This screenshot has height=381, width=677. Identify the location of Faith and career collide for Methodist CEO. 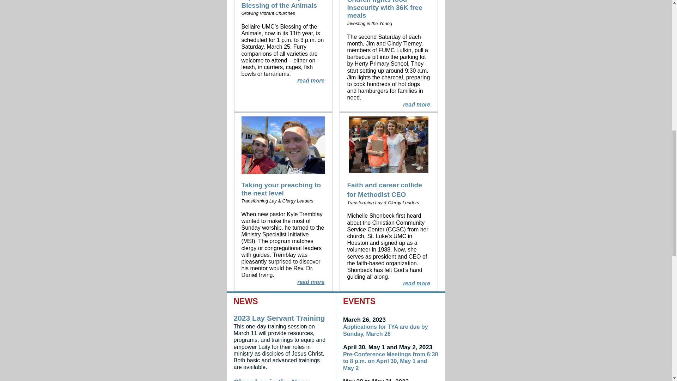
(384, 189).